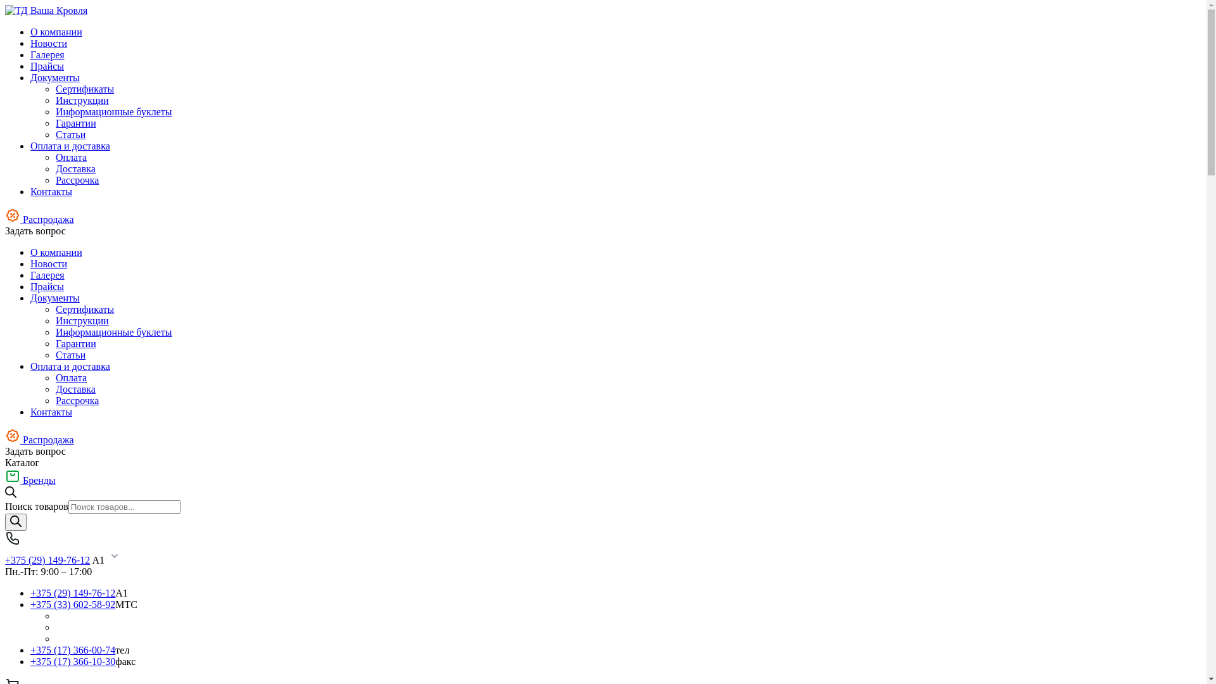 The width and height of the screenshot is (1216, 684). Describe the element at coordinates (73, 661) in the screenshot. I see `+375 (17) 366-10-30` at that location.